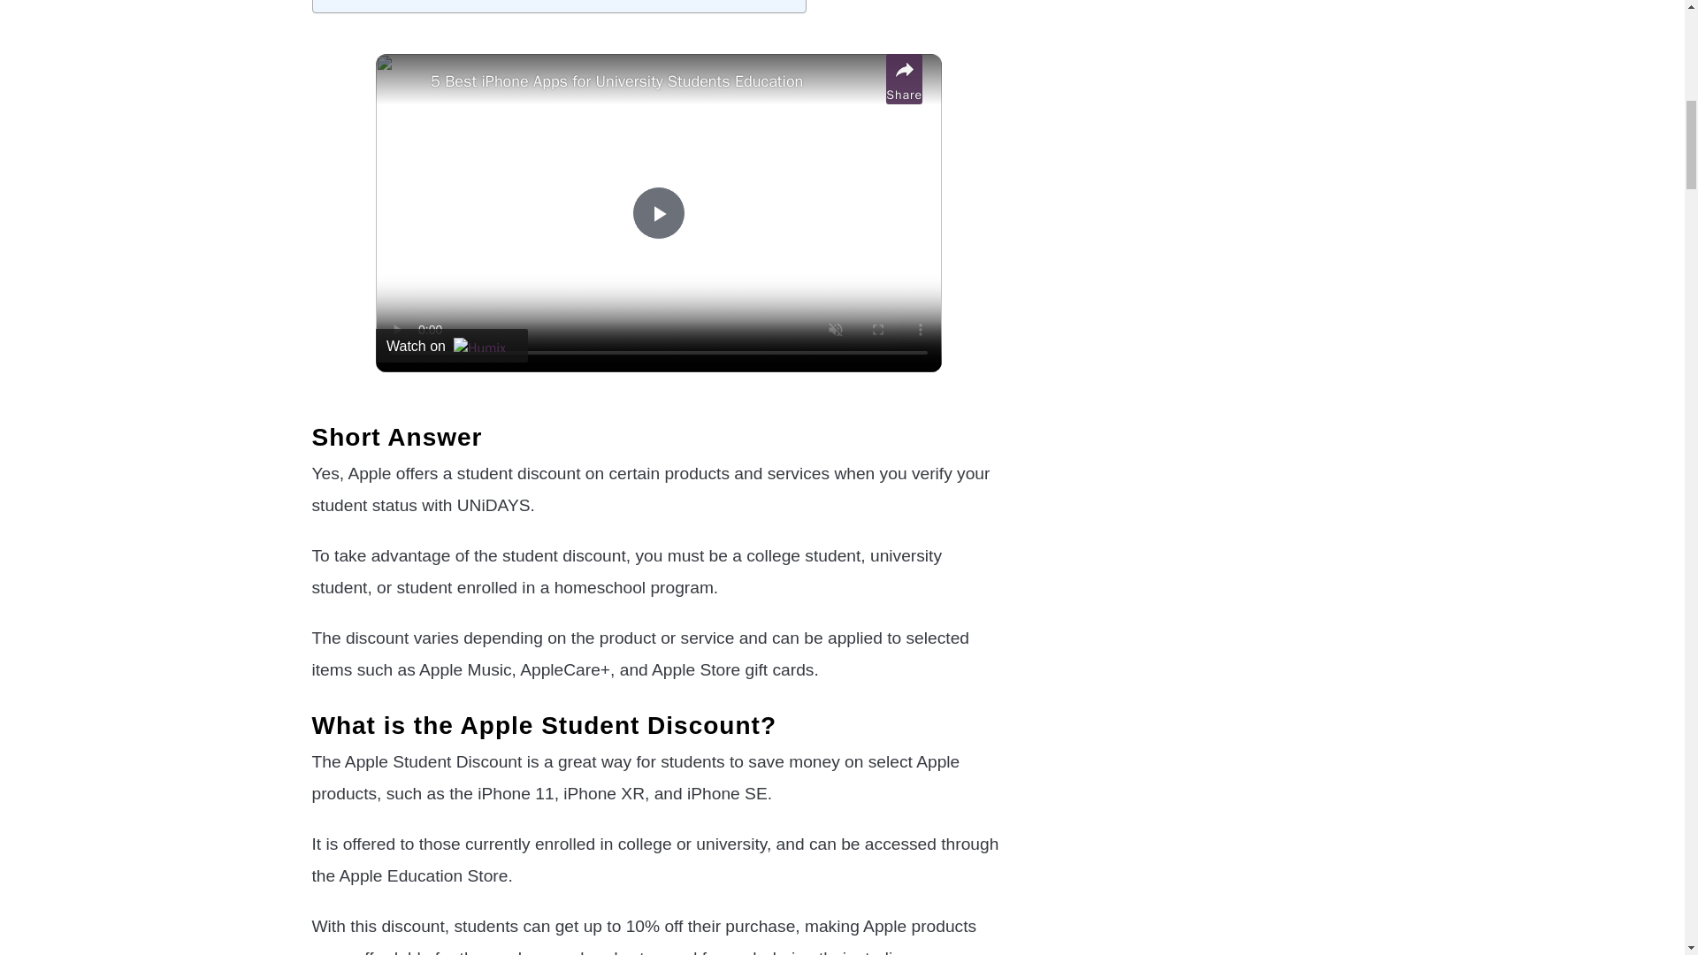 Image resolution: width=1698 pixels, height=955 pixels. What do you see at coordinates (654, 81) in the screenshot?
I see `5 Best iPhone Apps for University Students Education` at bounding box center [654, 81].